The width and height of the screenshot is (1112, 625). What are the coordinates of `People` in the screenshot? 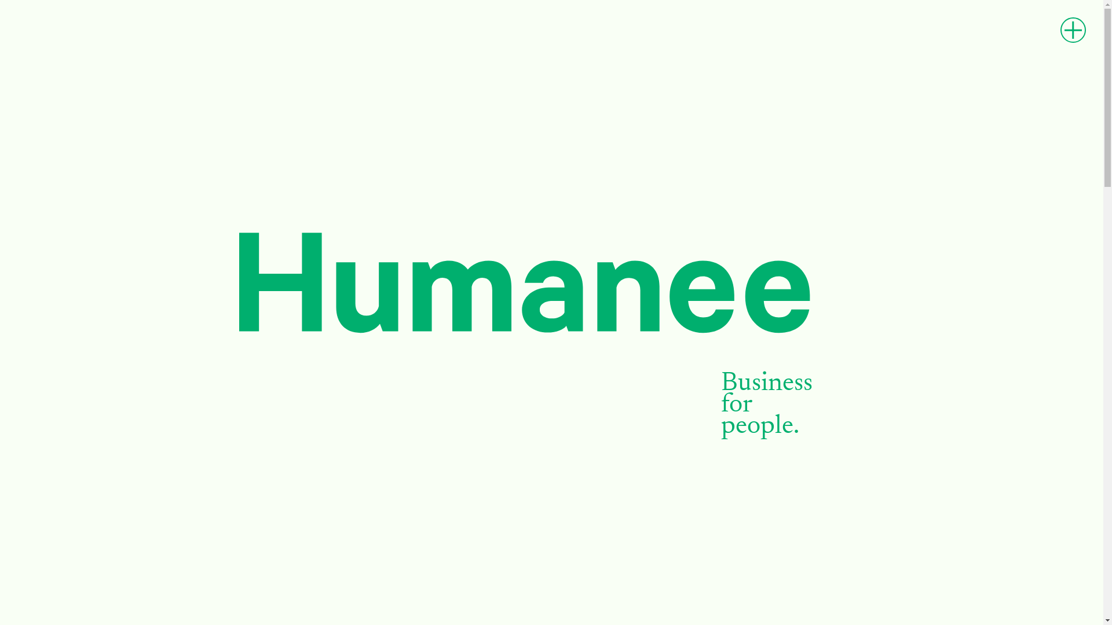 It's located at (263, 236).